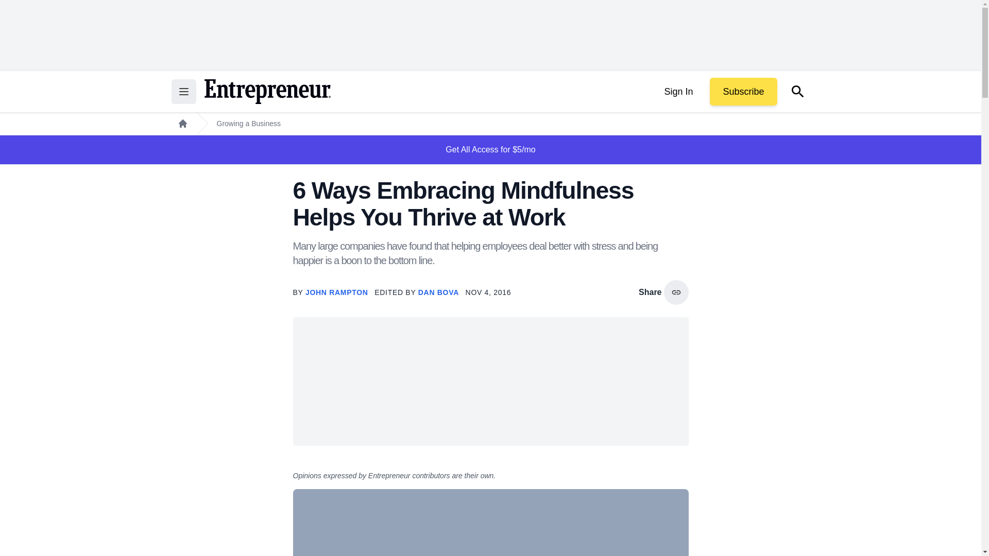 The width and height of the screenshot is (989, 556). Describe the element at coordinates (267, 92) in the screenshot. I see `Return to the home page` at that location.